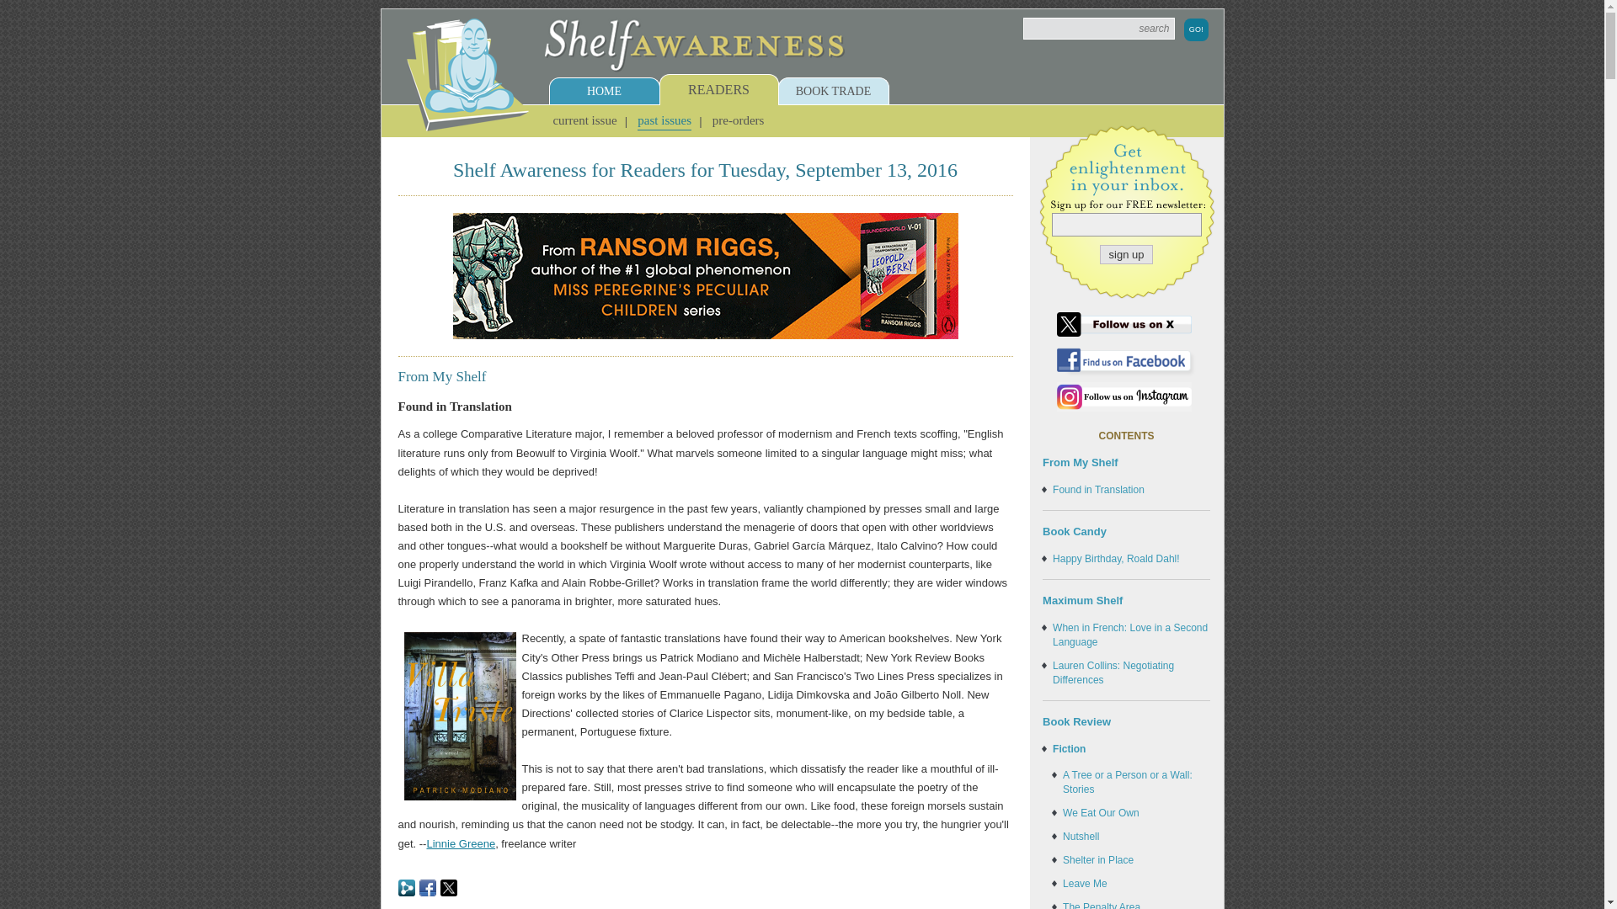 The height and width of the screenshot is (909, 1617). I want to click on Share to Facebook, so click(428, 887).